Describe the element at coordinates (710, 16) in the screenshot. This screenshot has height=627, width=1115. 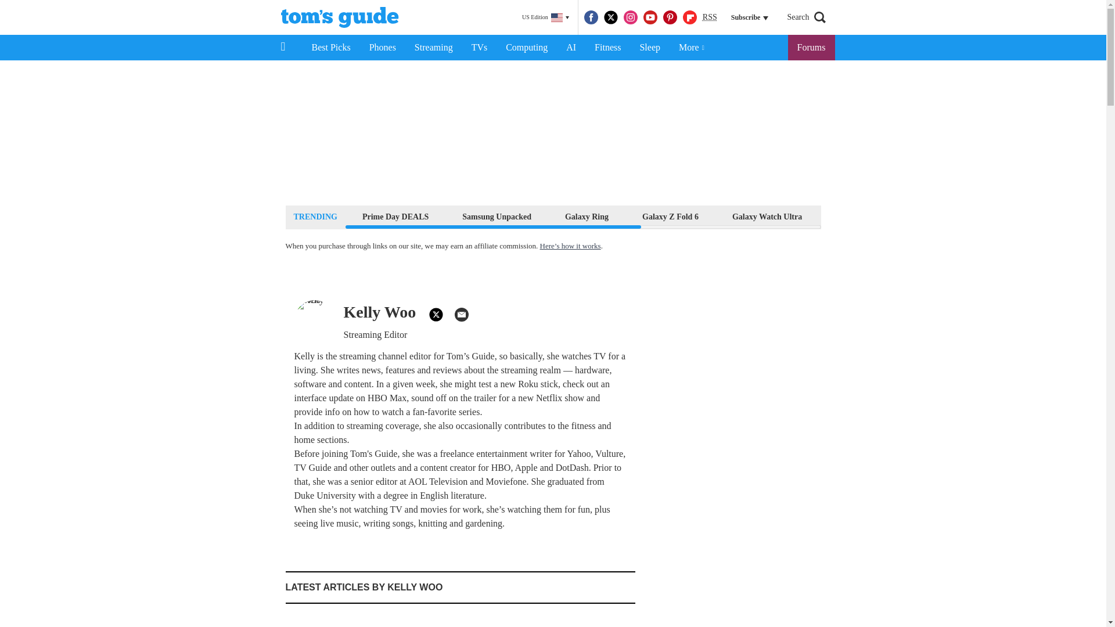
I see `Really Simple Syndication` at that location.